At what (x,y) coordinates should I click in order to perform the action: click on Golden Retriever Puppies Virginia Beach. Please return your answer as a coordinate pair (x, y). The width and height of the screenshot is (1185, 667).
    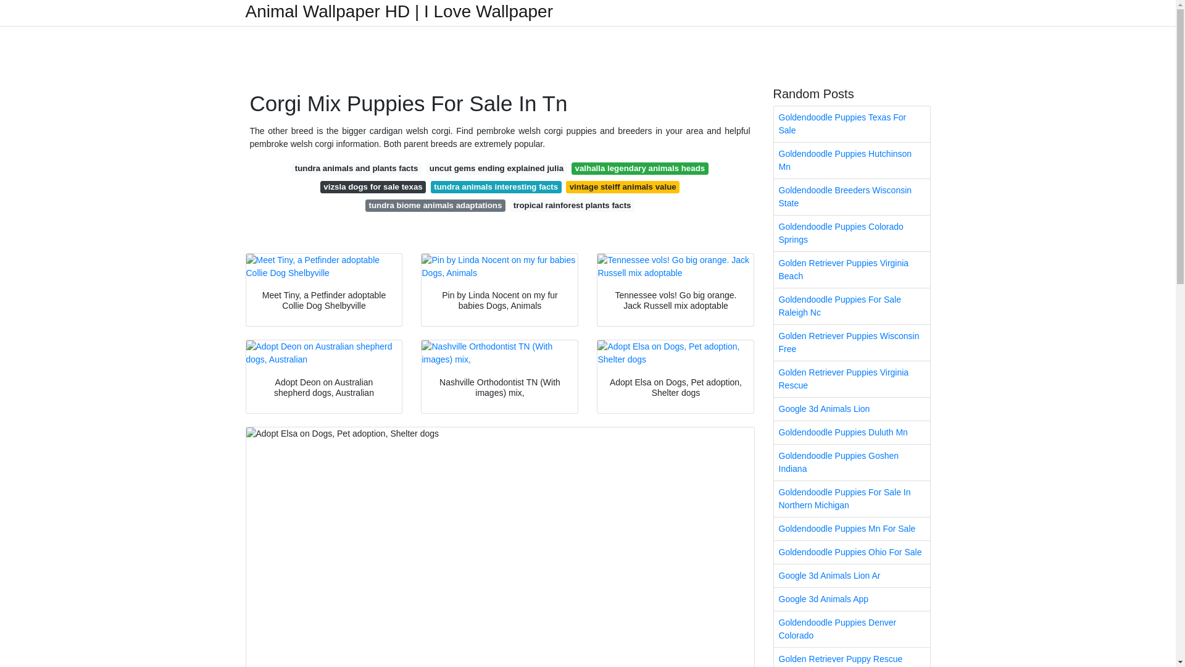
    Looking at the image, I should click on (852, 269).